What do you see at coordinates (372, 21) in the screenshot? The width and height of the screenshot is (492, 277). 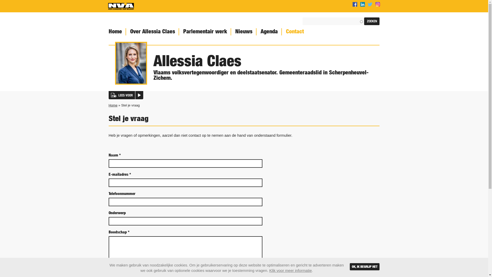 I see `Zoeken` at bounding box center [372, 21].